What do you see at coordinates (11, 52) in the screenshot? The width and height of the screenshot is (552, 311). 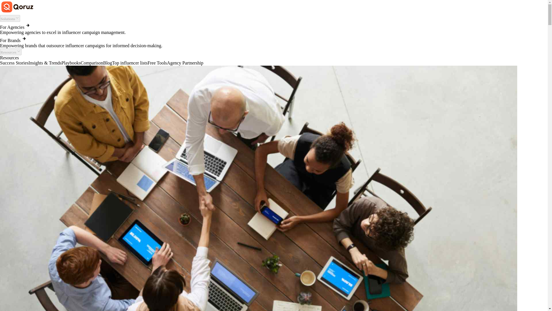 I see `Resources` at bounding box center [11, 52].